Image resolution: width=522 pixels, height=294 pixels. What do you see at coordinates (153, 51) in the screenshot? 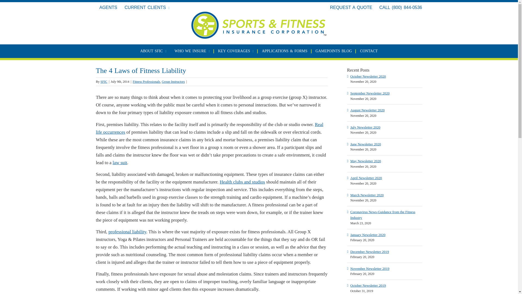
I see `ABOUT SFIC` at bounding box center [153, 51].